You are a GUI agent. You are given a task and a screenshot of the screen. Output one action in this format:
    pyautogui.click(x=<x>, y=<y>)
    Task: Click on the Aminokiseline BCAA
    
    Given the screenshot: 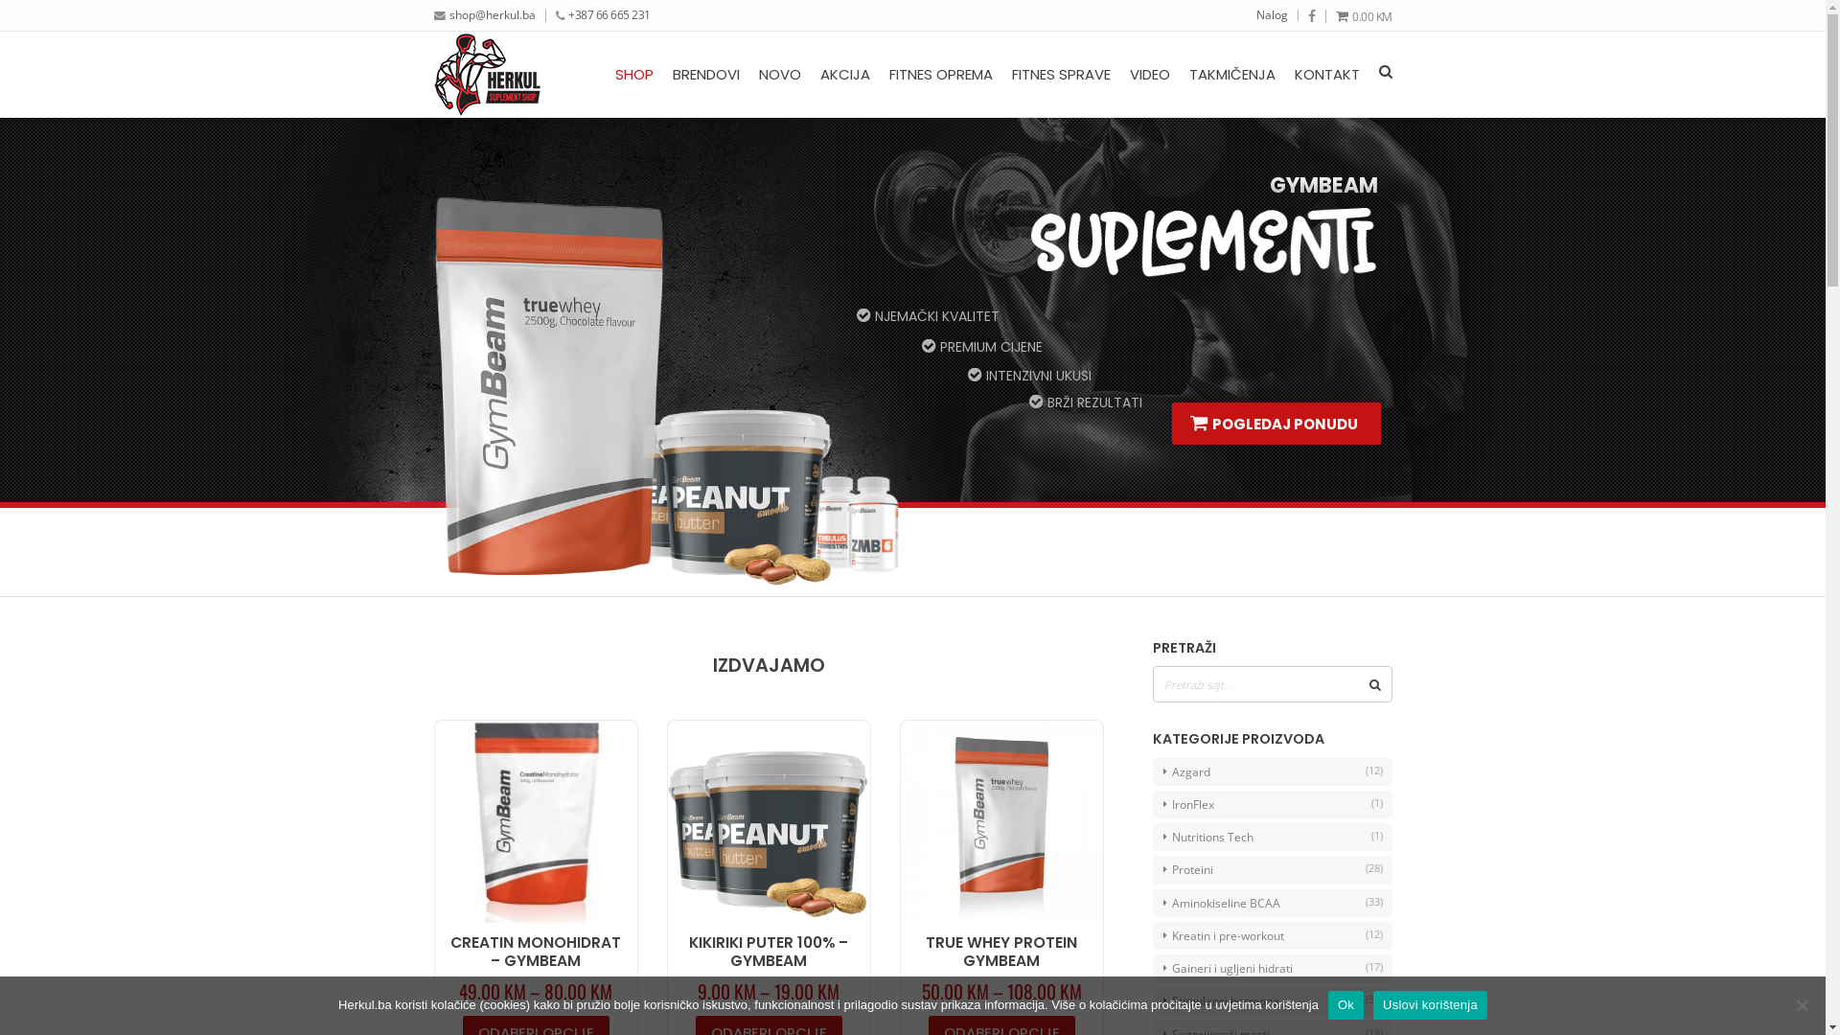 What is the action you would take?
    pyautogui.click(x=1272, y=903)
    